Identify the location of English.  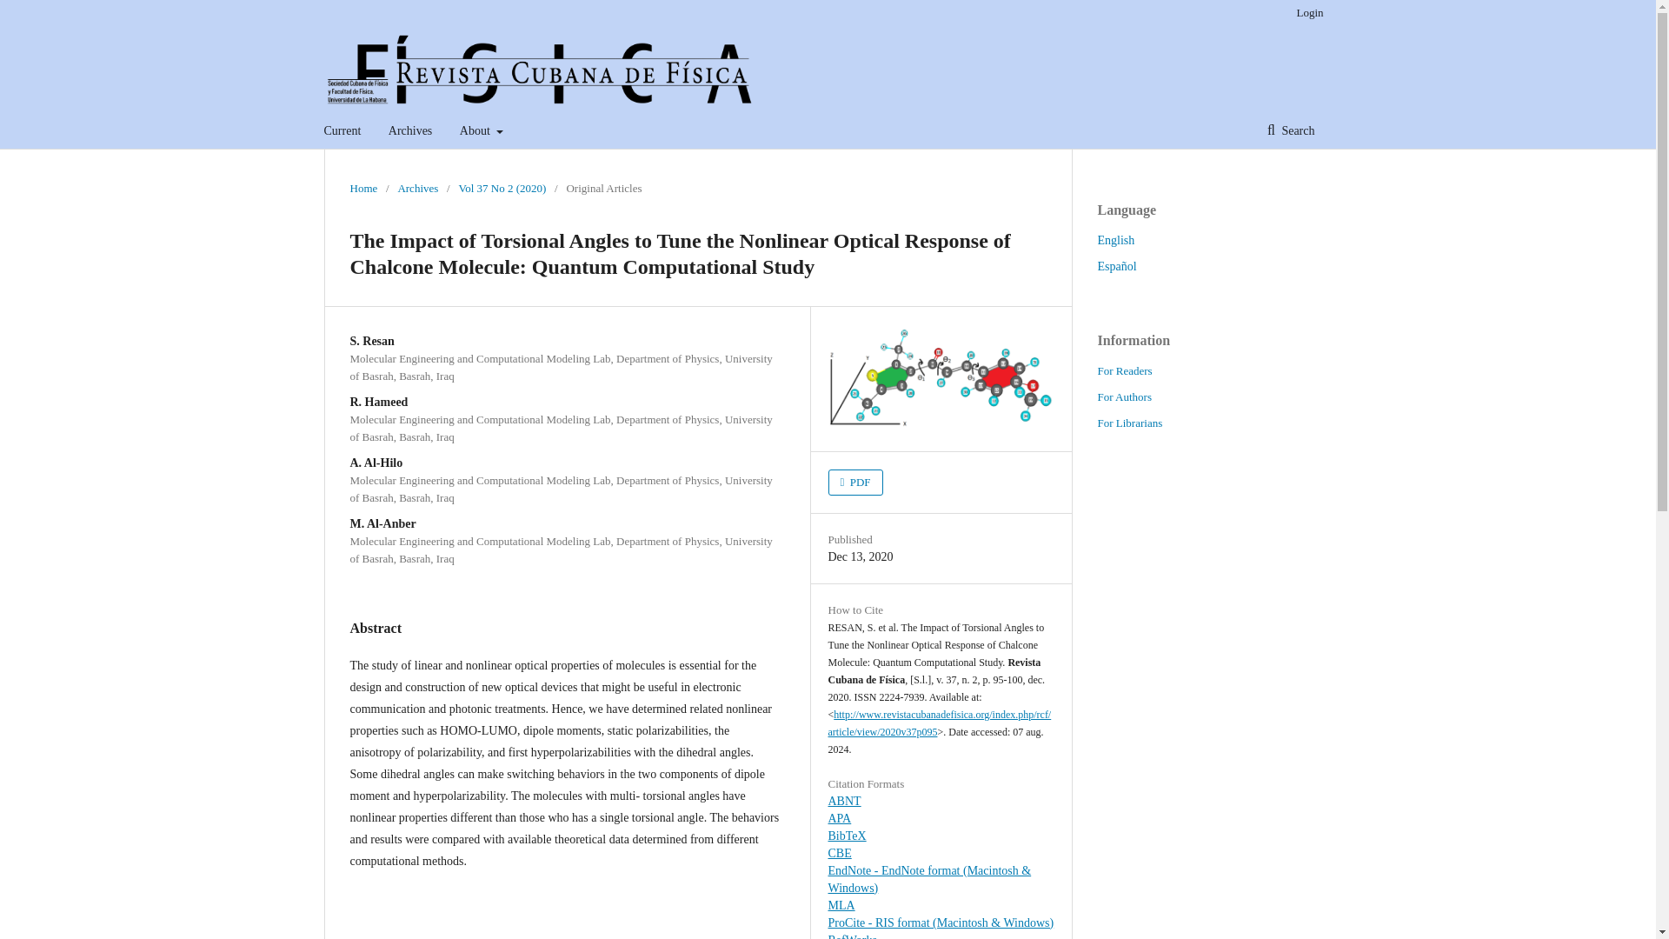
(1115, 240).